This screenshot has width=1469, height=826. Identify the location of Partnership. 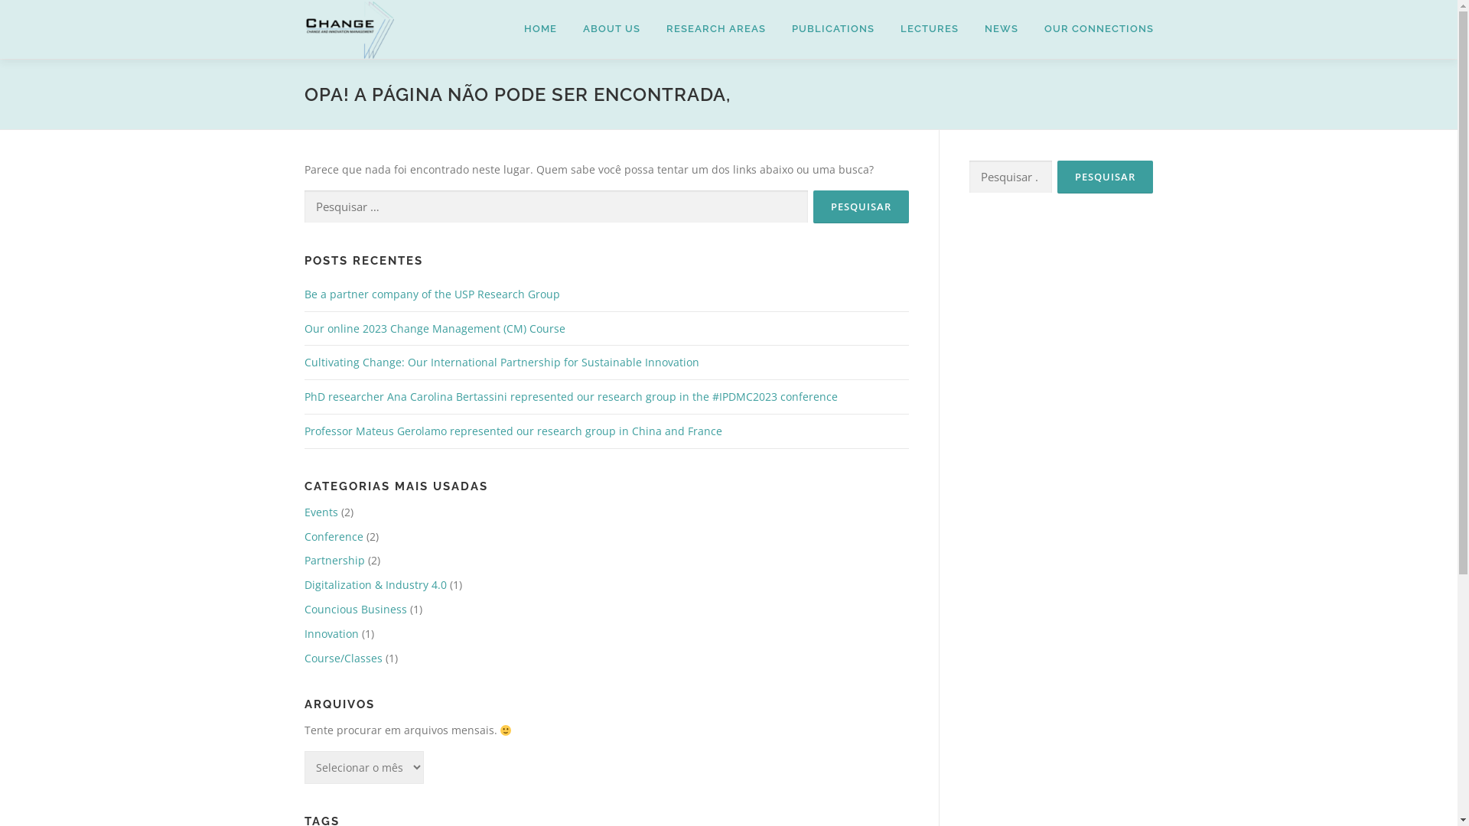
(335, 560).